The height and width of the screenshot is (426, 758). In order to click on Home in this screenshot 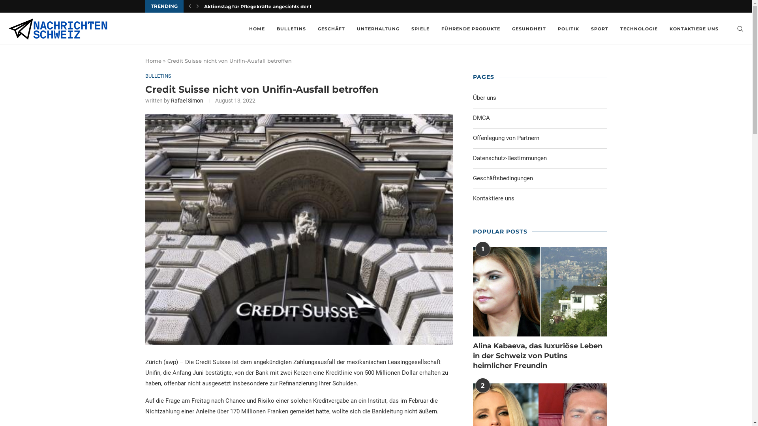, I will do `click(153, 61)`.